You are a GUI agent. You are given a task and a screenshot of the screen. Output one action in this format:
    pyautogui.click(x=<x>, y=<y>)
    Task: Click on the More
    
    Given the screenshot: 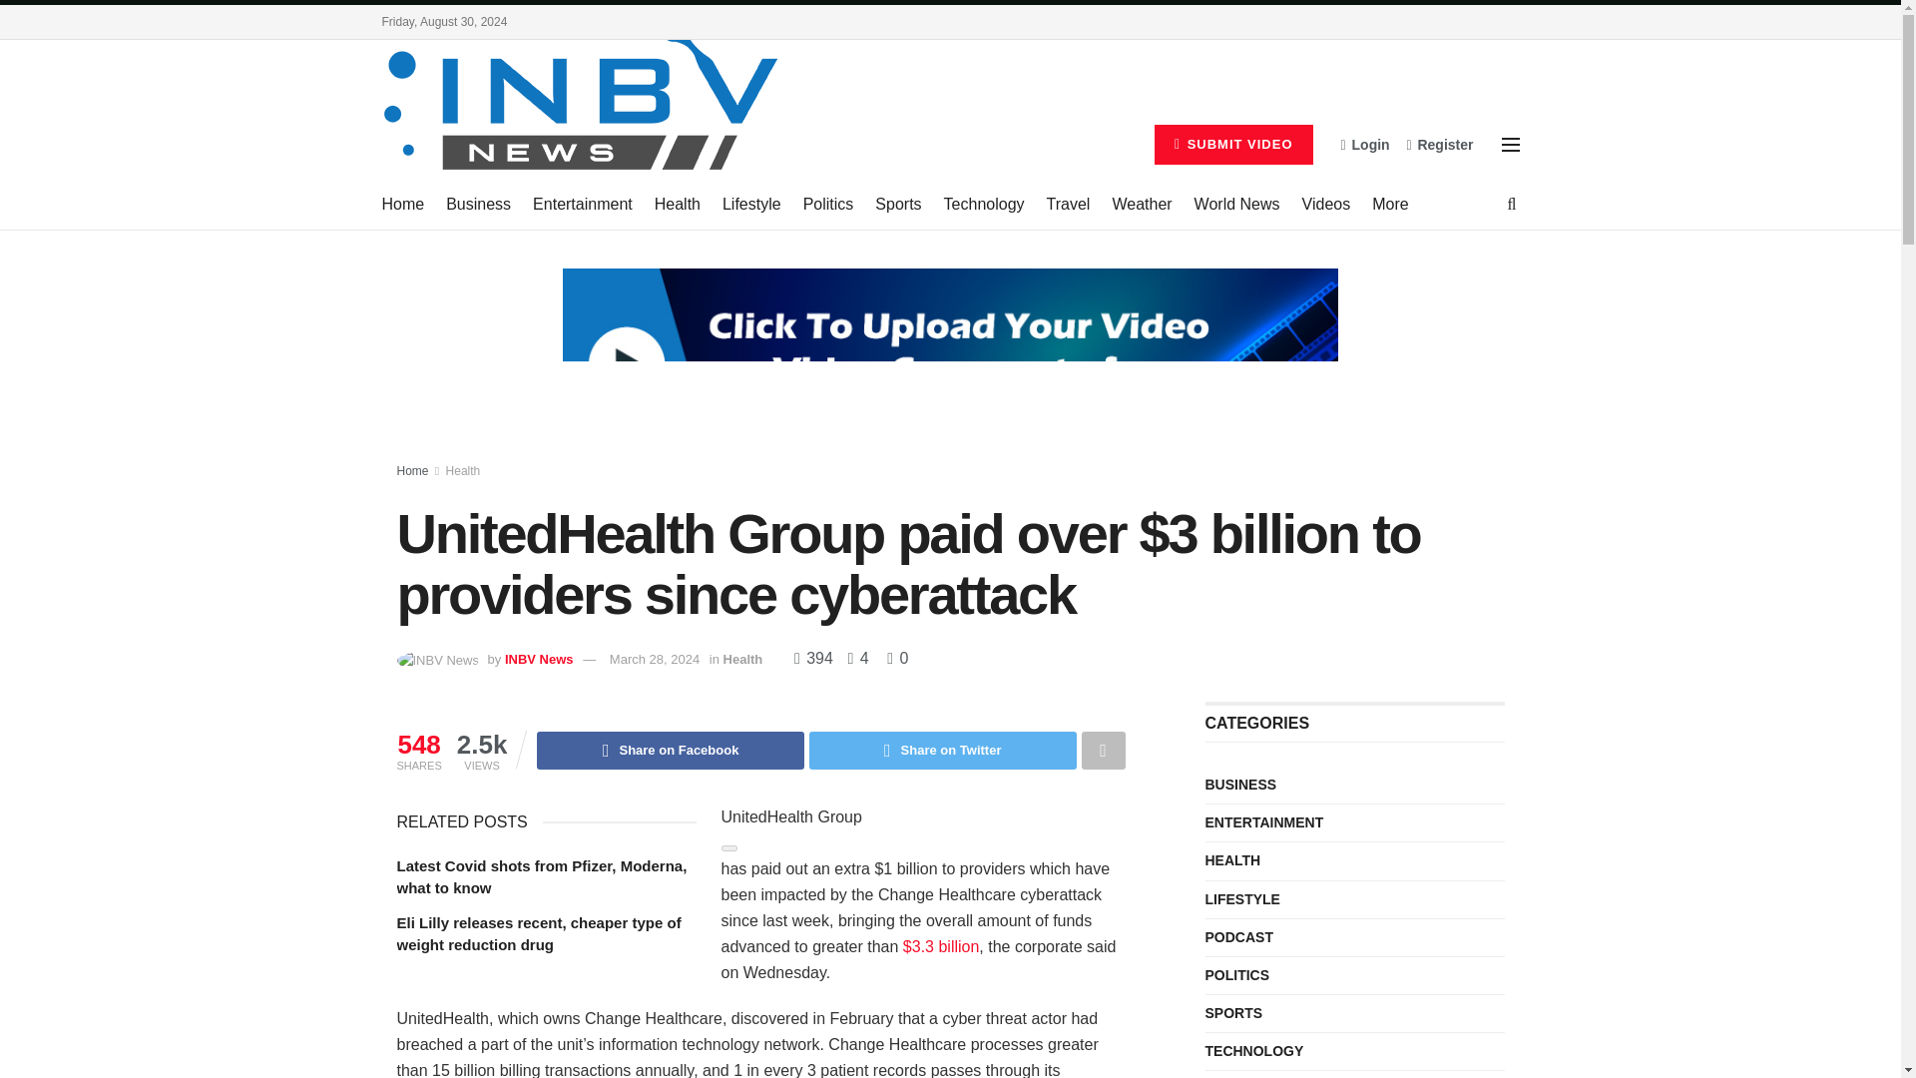 What is the action you would take?
    pyautogui.click(x=1389, y=205)
    